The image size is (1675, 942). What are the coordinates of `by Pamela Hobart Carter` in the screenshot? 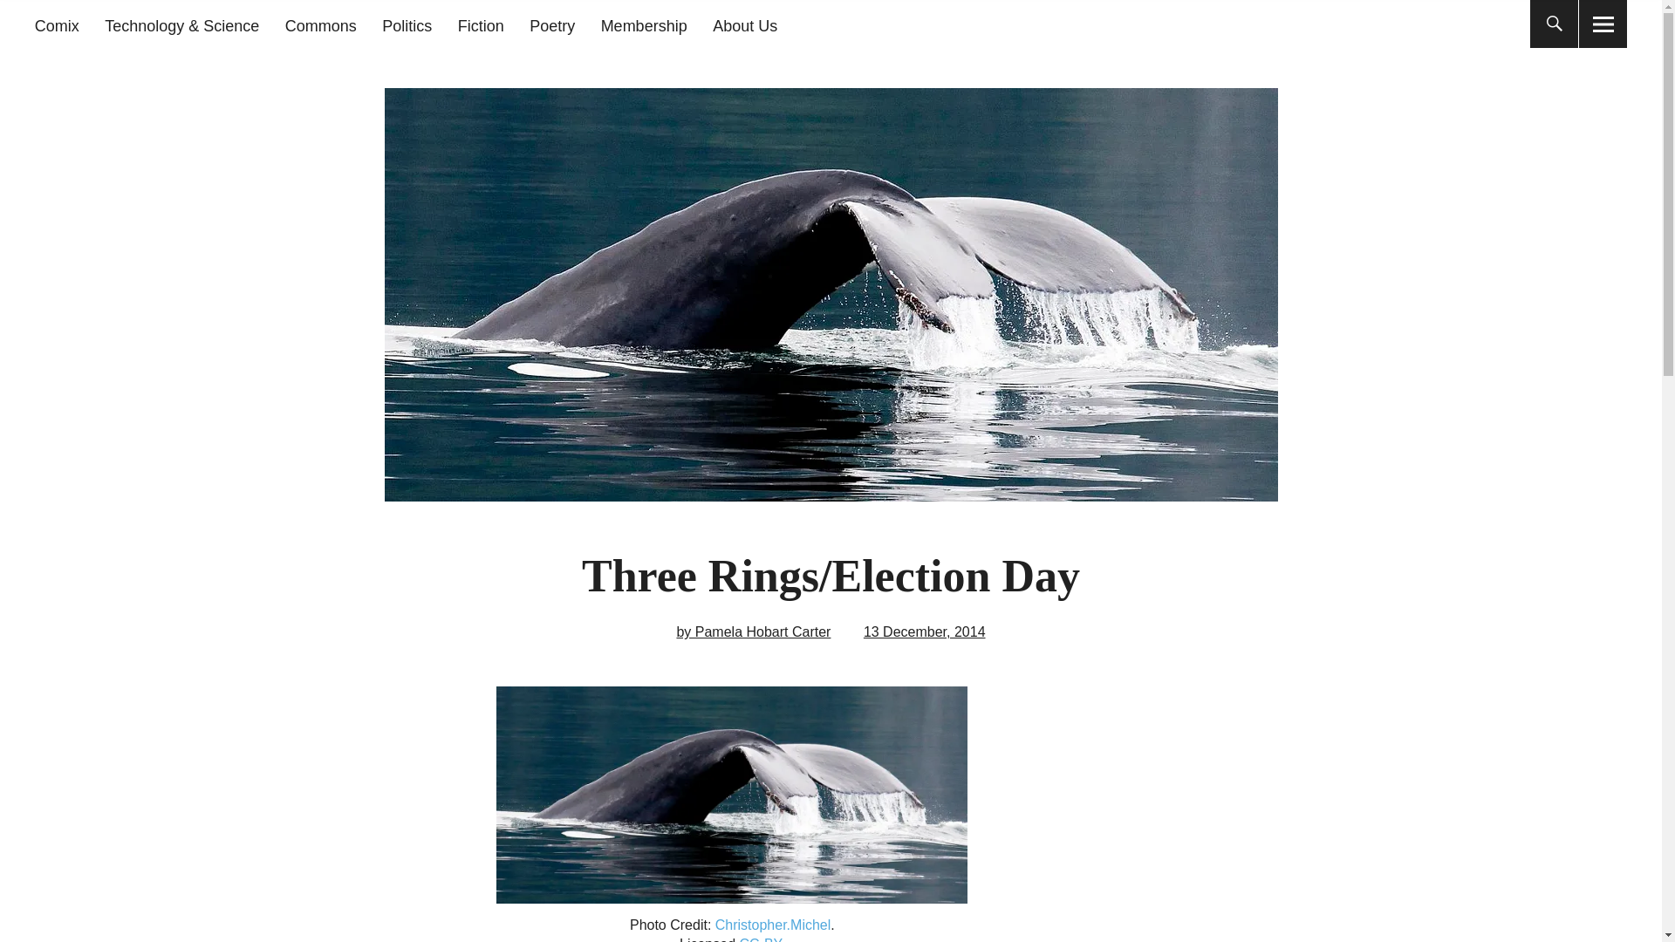 It's located at (754, 631).